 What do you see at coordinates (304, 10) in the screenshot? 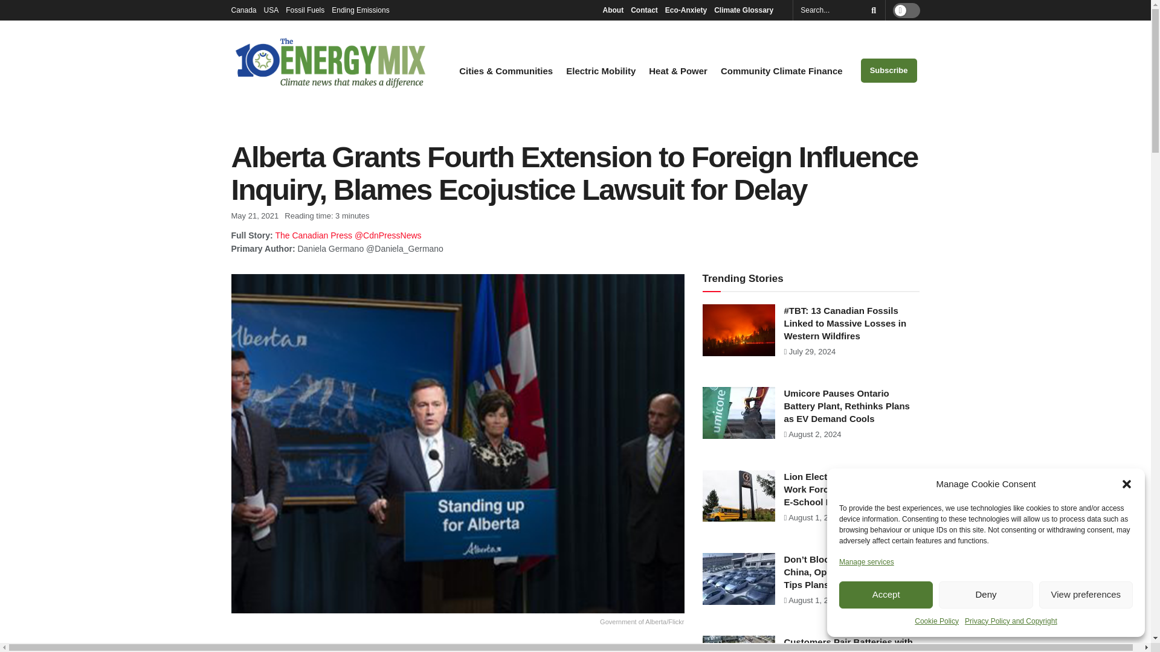
I see `Fossil Fuels` at bounding box center [304, 10].